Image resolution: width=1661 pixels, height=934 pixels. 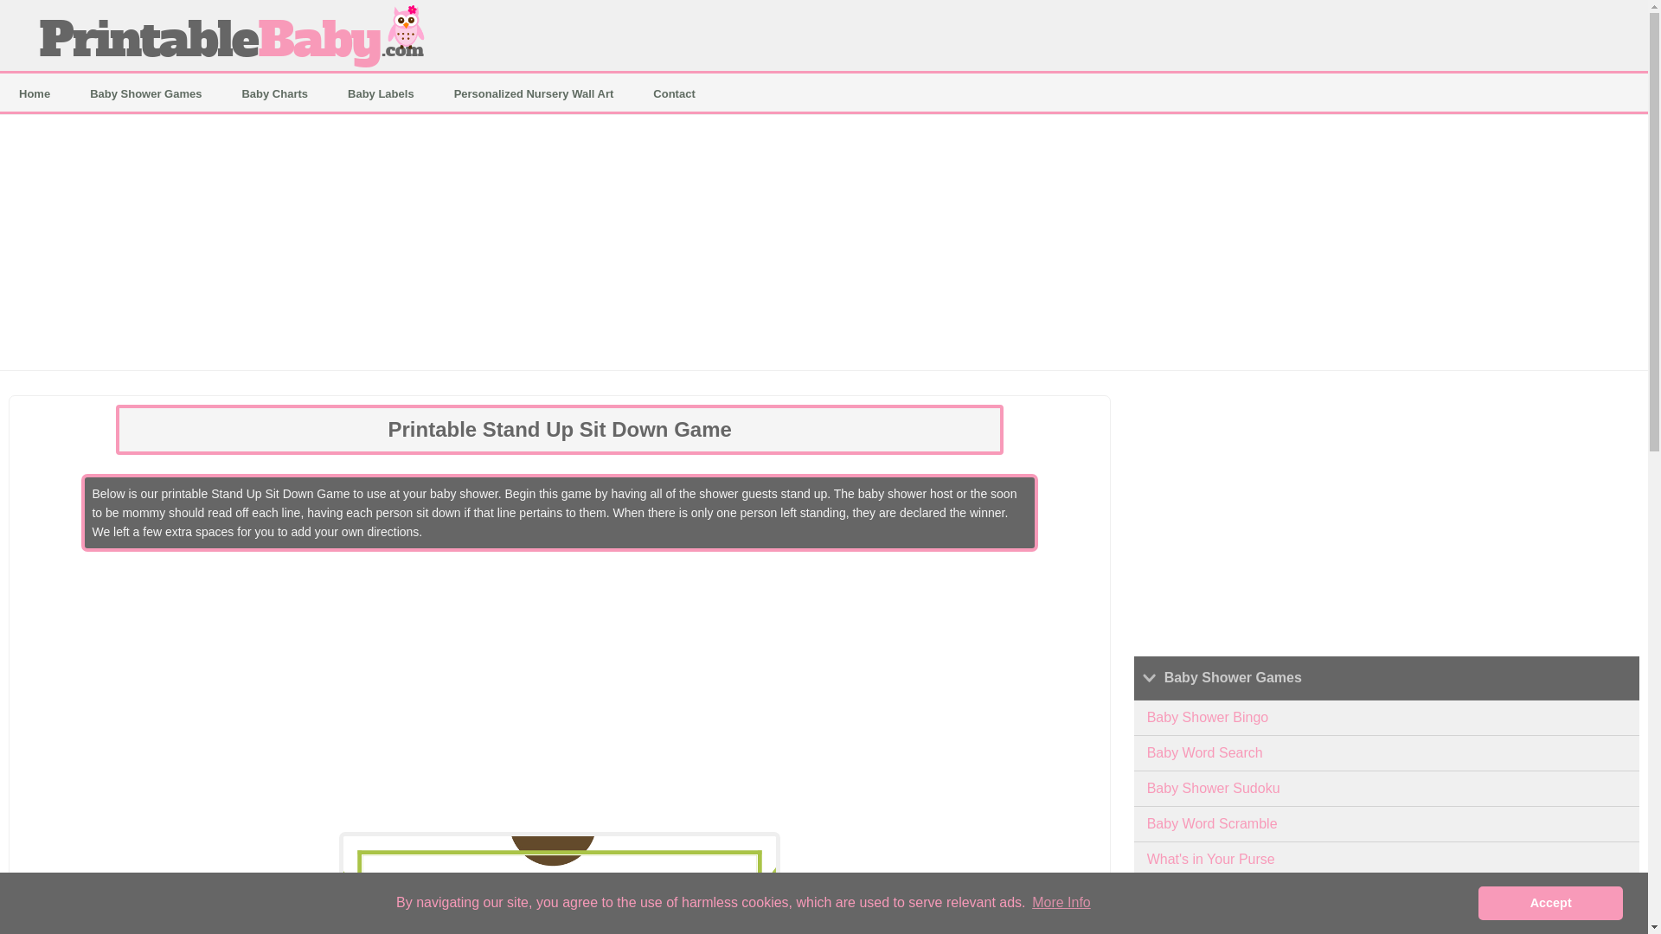 I want to click on Baby Word Search, so click(x=1387, y=754).